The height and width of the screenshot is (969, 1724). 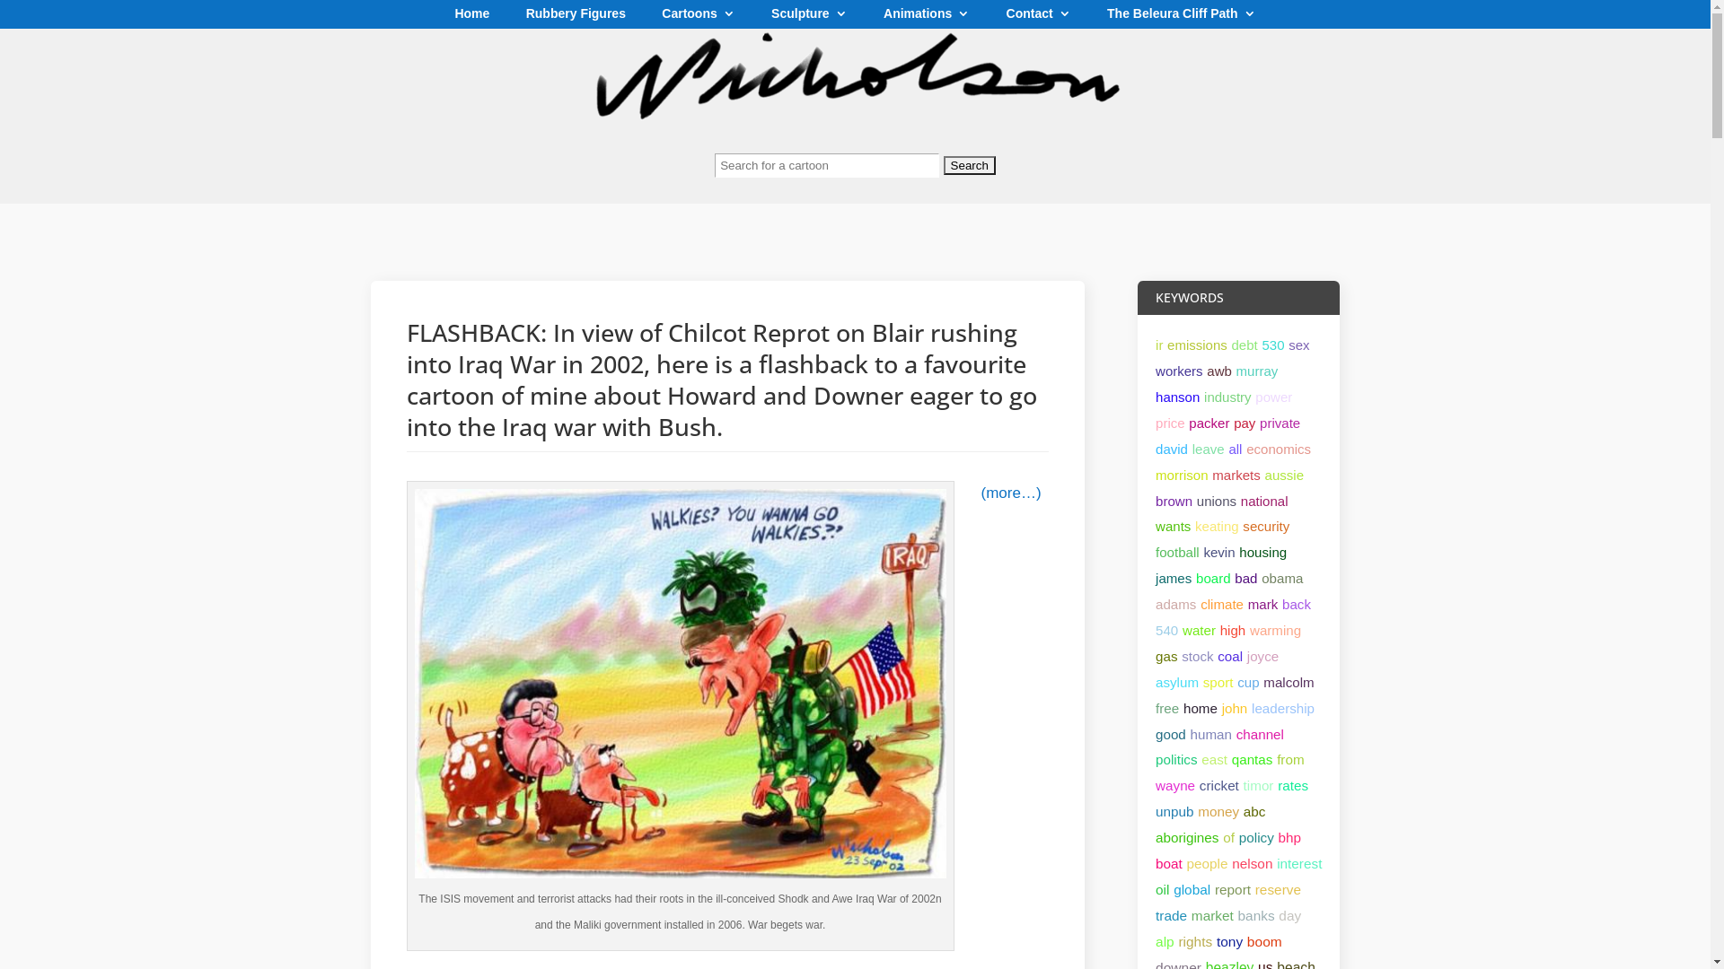 I want to click on hanson, so click(x=1178, y=397).